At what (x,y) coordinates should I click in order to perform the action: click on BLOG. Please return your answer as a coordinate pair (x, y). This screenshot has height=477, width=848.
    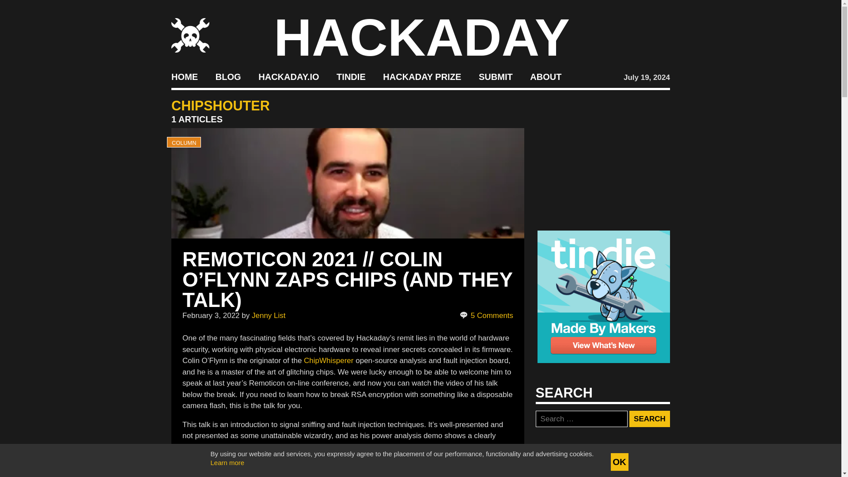
    Looking at the image, I should click on (228, 77).